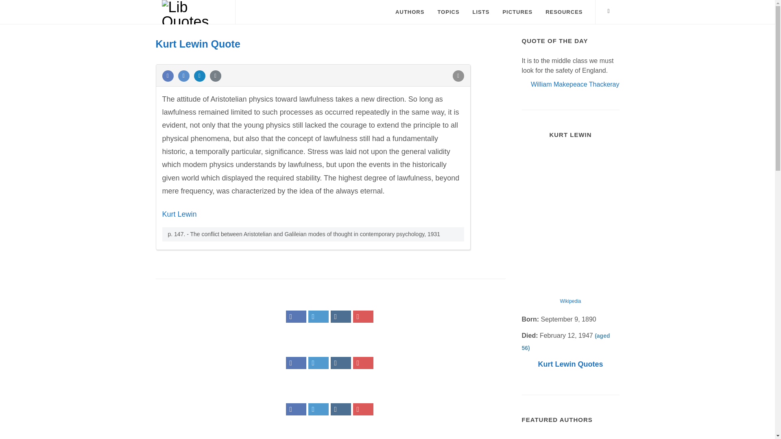 This screenshot has height=439, width=781. I want to click on Edgar Allan Poe, so click(603, 437).